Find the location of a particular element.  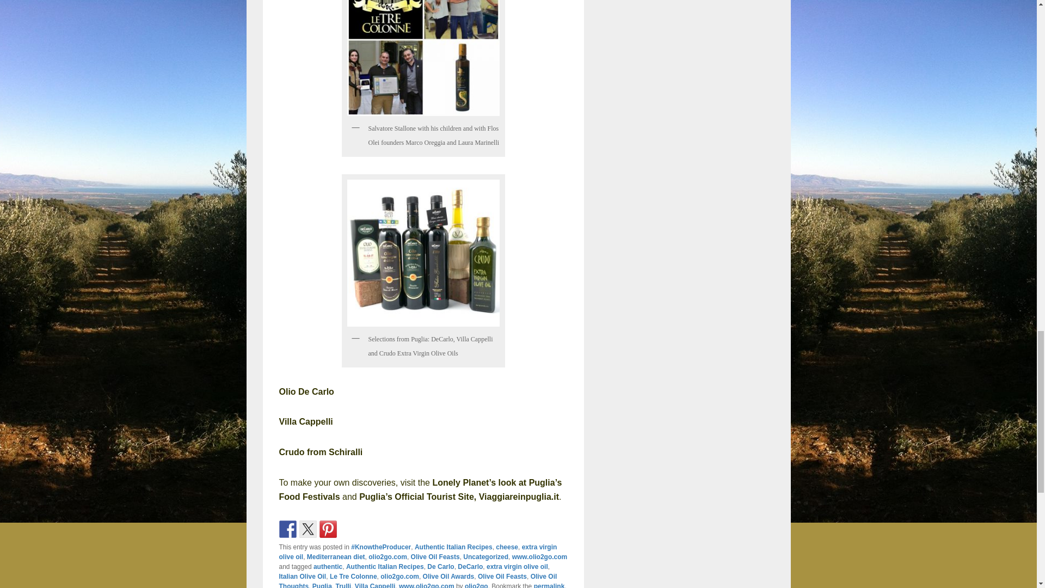

www.olio2go.com is located at coordinates (539, 557).